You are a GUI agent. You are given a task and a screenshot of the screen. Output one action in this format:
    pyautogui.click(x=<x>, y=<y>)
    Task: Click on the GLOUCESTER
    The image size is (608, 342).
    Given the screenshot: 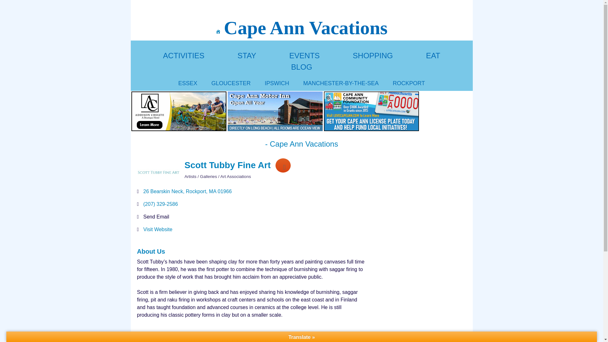 What is the action you would take?
    pyautogui.click(x=231, y=83)
    